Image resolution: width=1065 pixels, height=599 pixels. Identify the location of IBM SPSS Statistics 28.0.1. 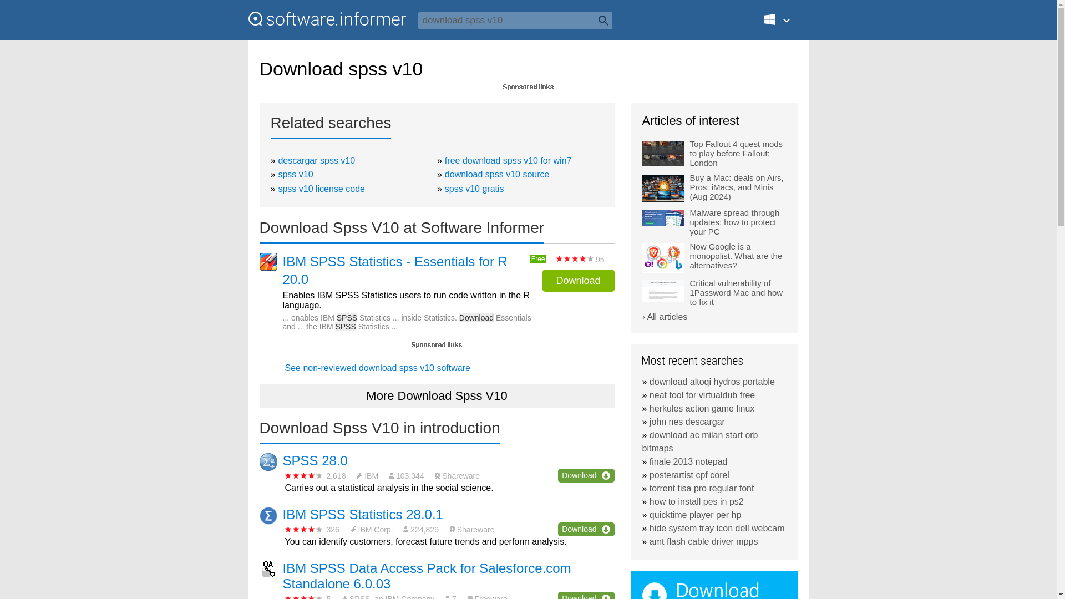
(363, 514).